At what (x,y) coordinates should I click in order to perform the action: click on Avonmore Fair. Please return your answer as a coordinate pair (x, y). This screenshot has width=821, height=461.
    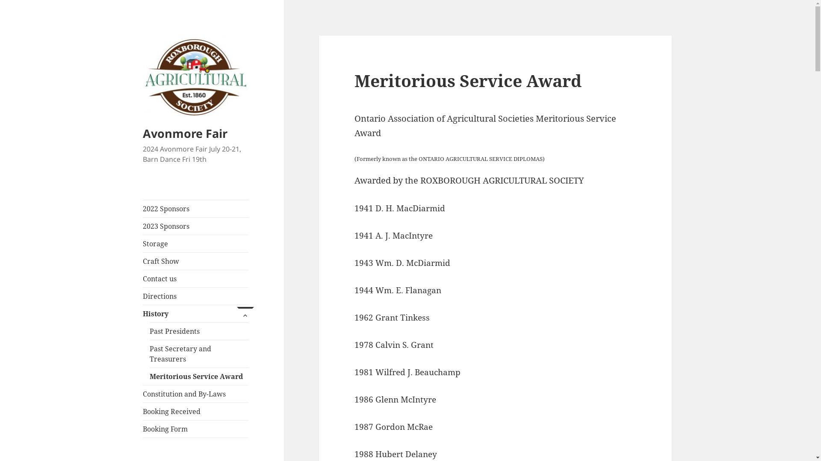
    Looking at the image, I should click on (185, 133).